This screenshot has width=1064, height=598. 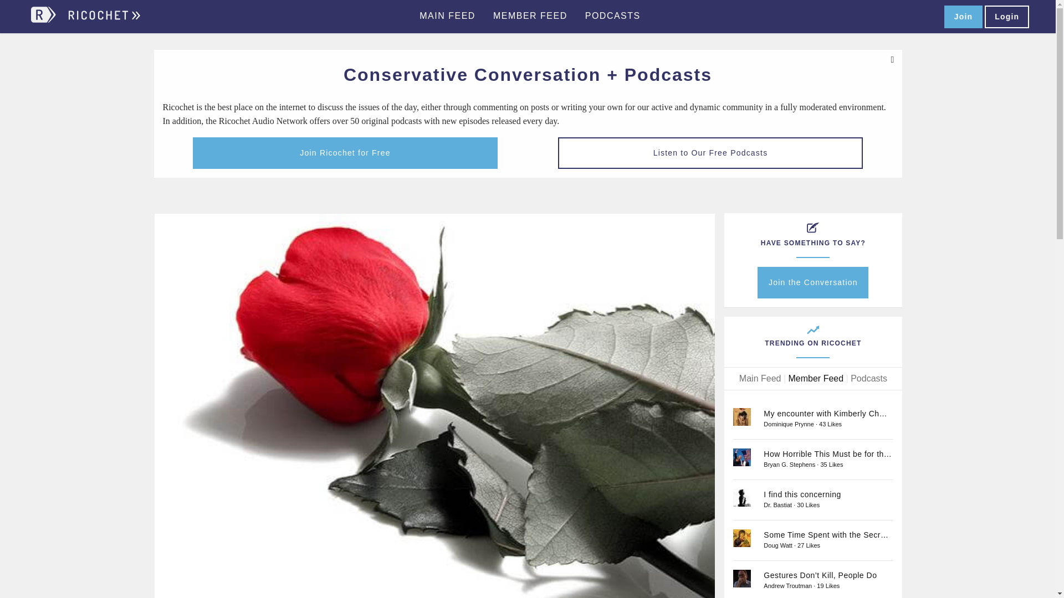 I want to click on Ricochet Home Page, so click(x=103, y=20).